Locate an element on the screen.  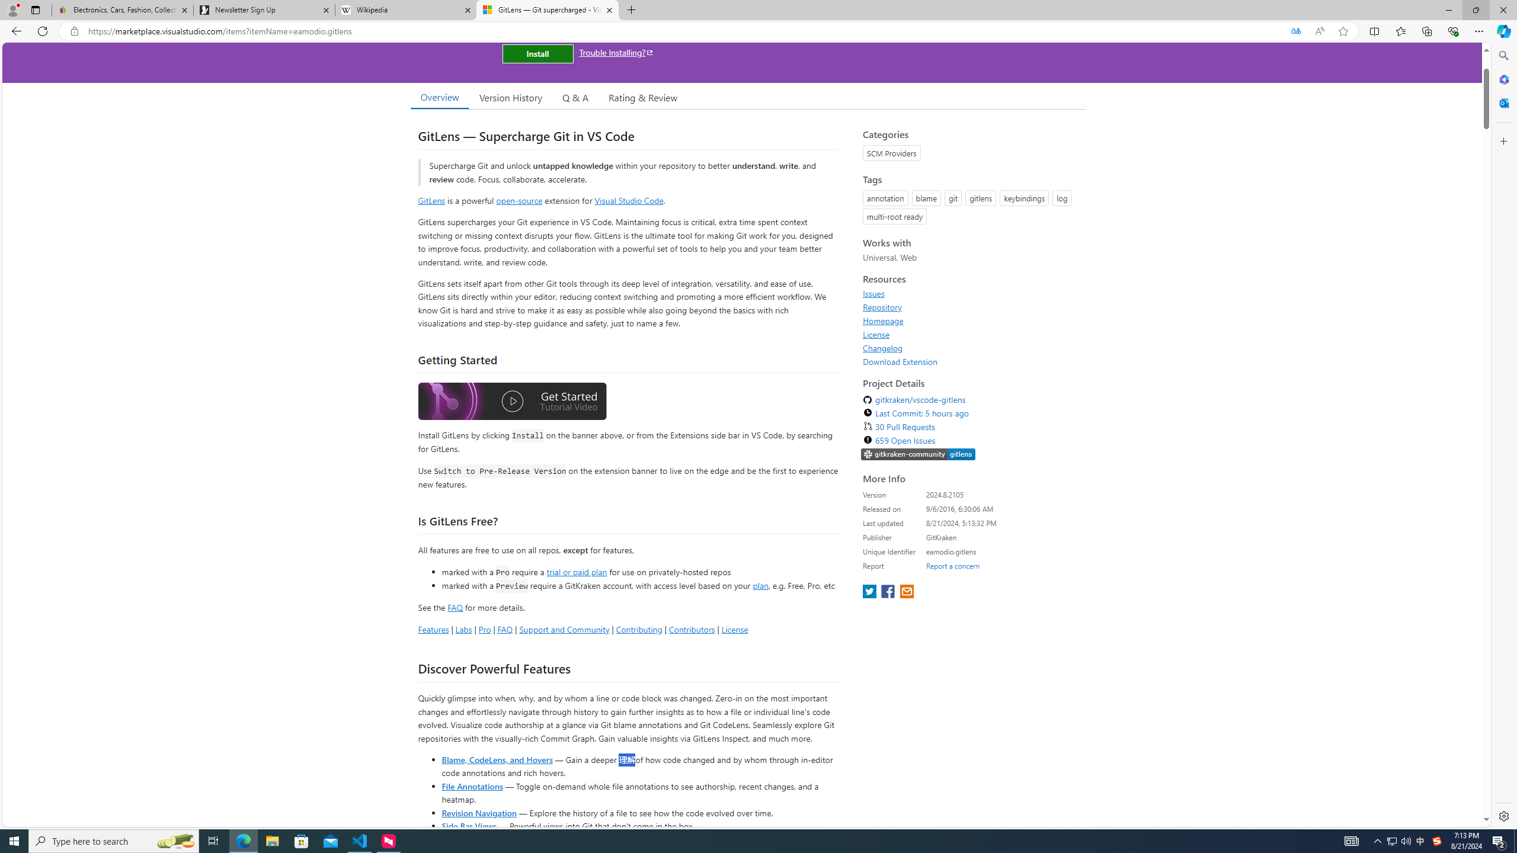
Pro is located at coordinates (485, 629).